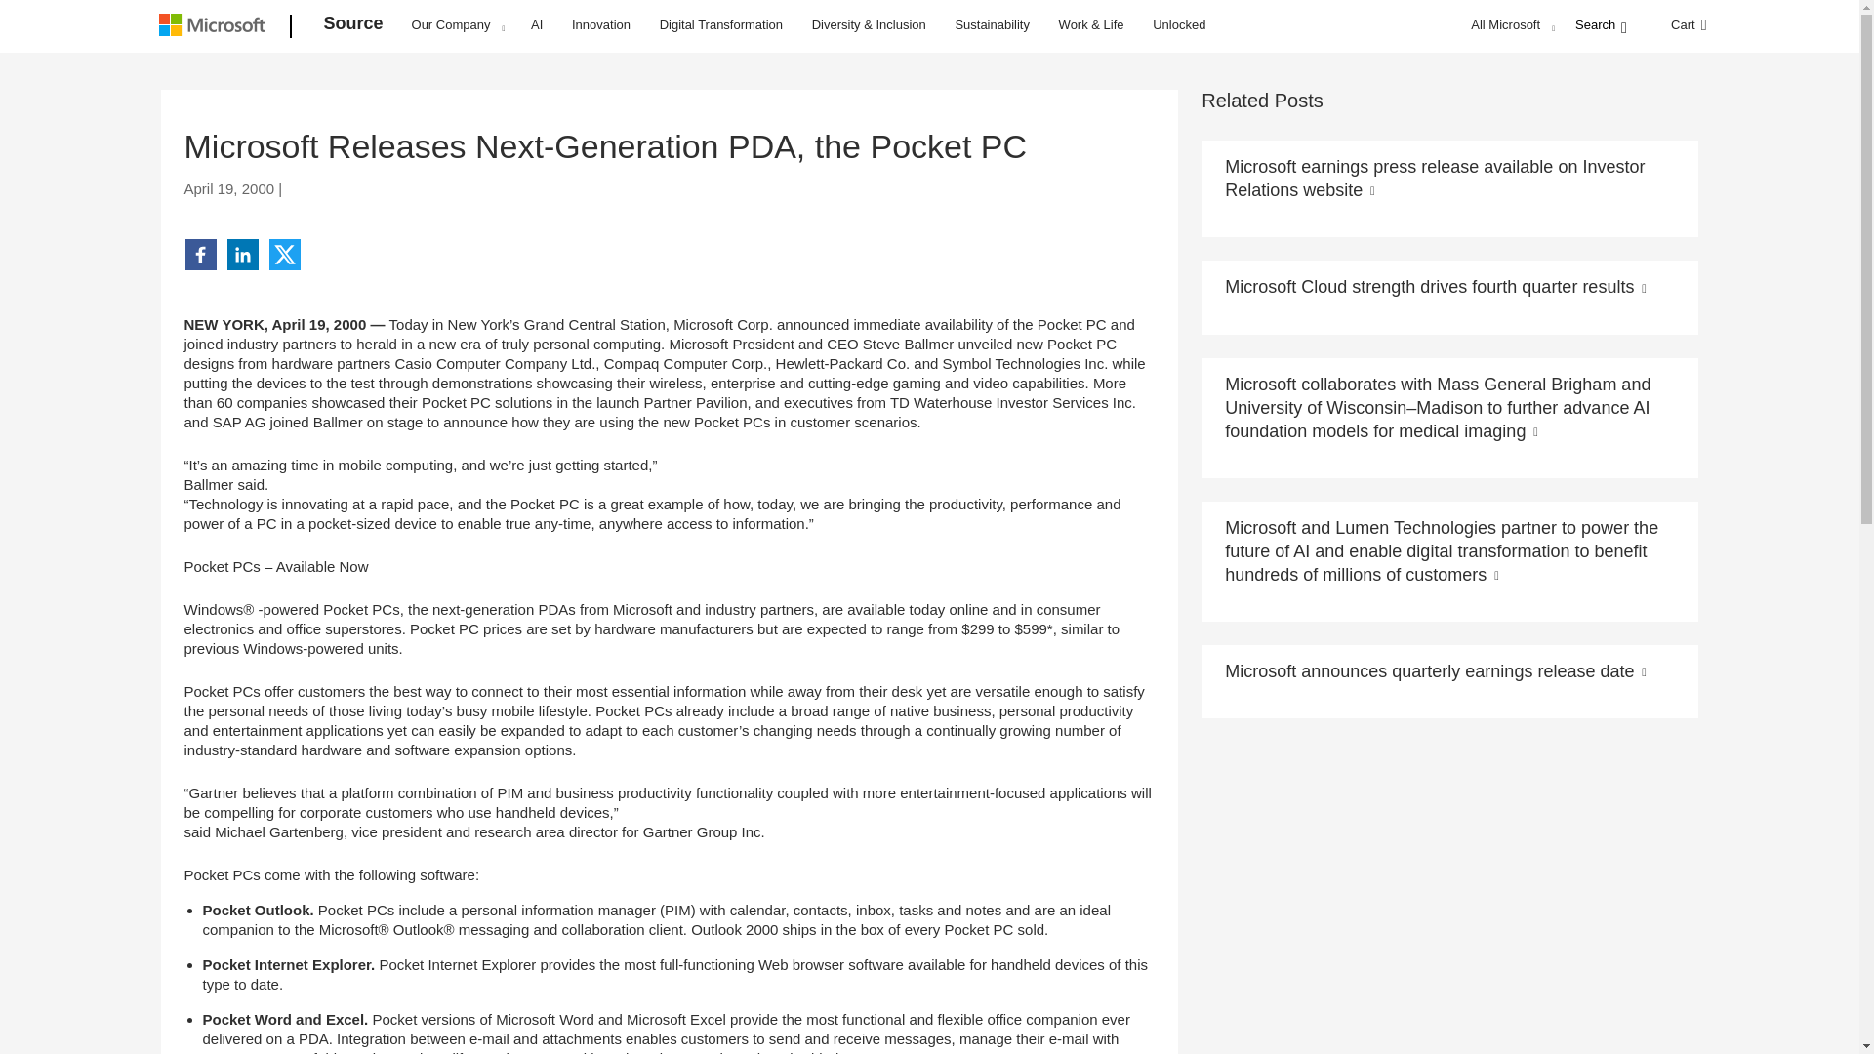 The height and width of the screenshot is (1054, 1874). Describe the element at coordinates (601, 23) in the screenshot. I see `Innovation` at that location.